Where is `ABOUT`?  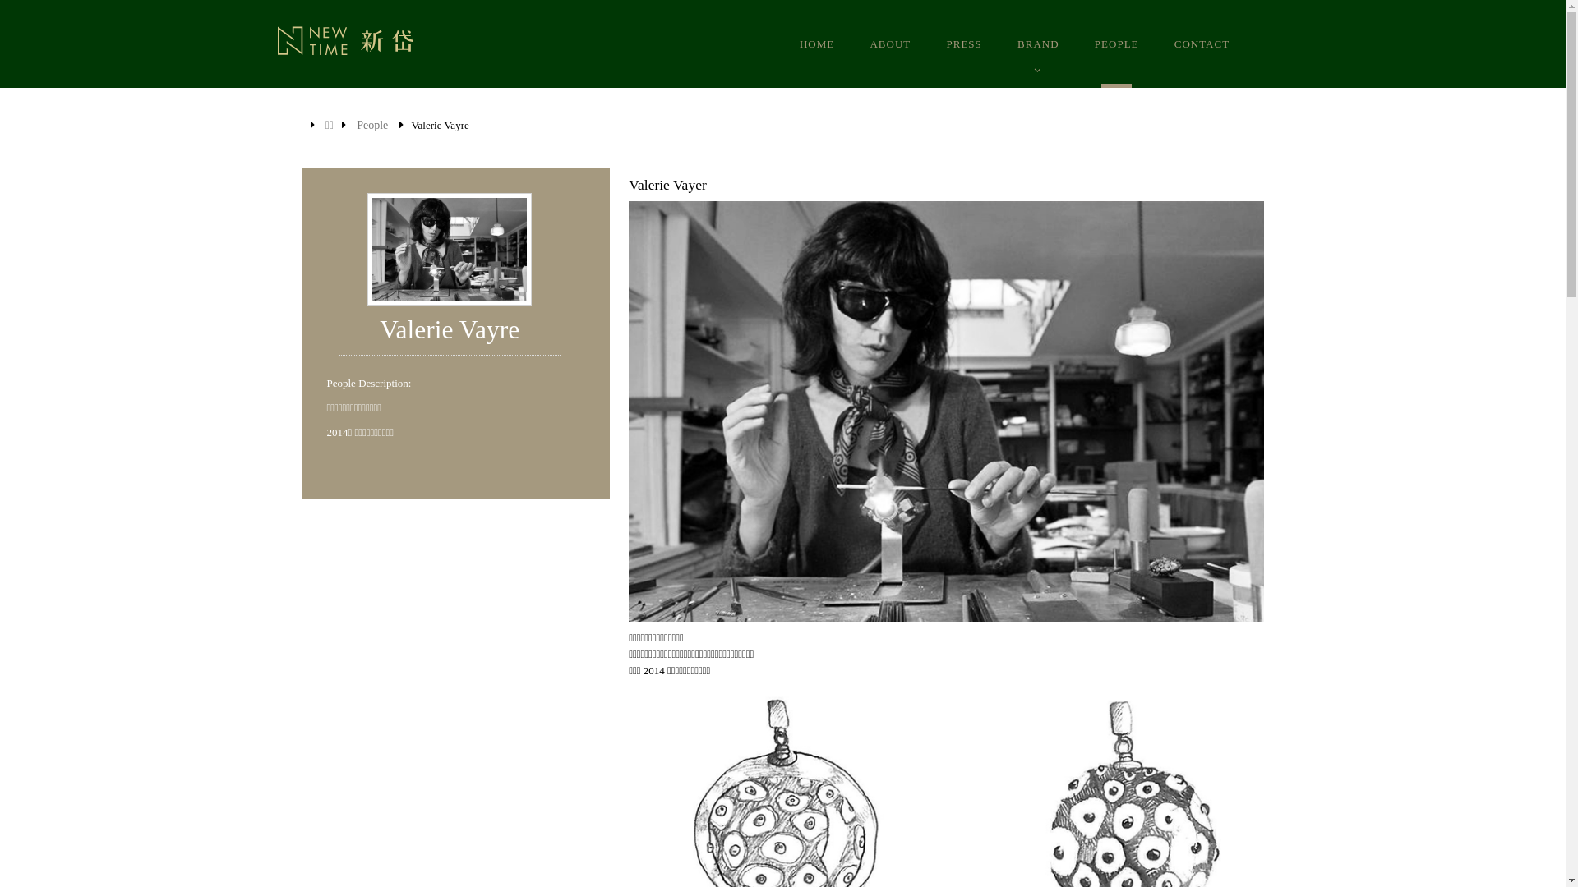
ABOUT is located at coordinates (890, 44).